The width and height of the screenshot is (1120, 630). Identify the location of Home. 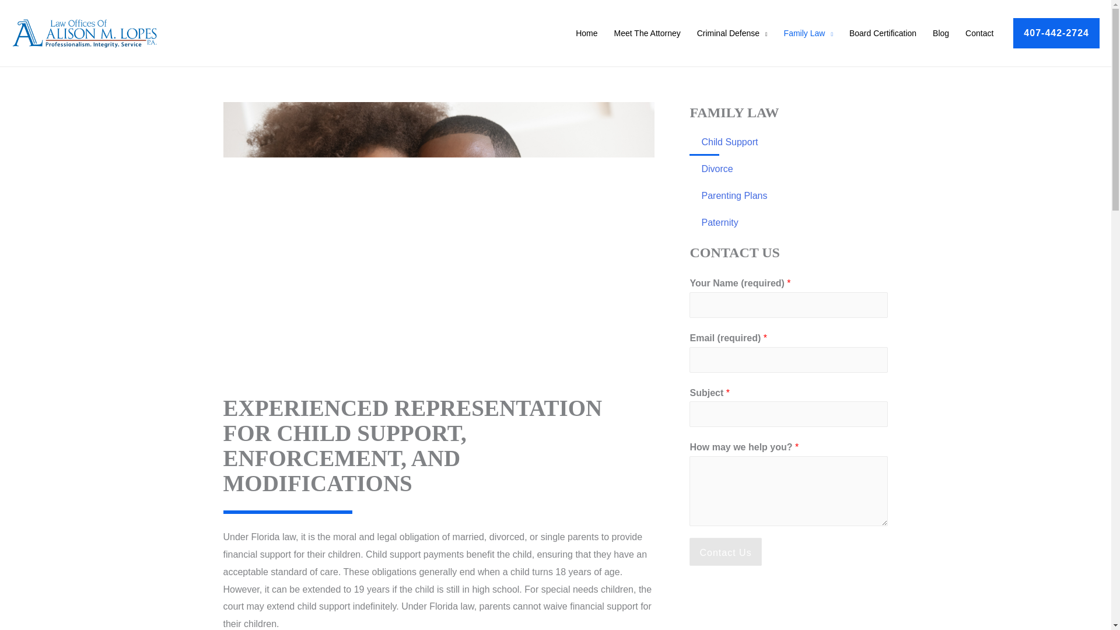
(587, 33).